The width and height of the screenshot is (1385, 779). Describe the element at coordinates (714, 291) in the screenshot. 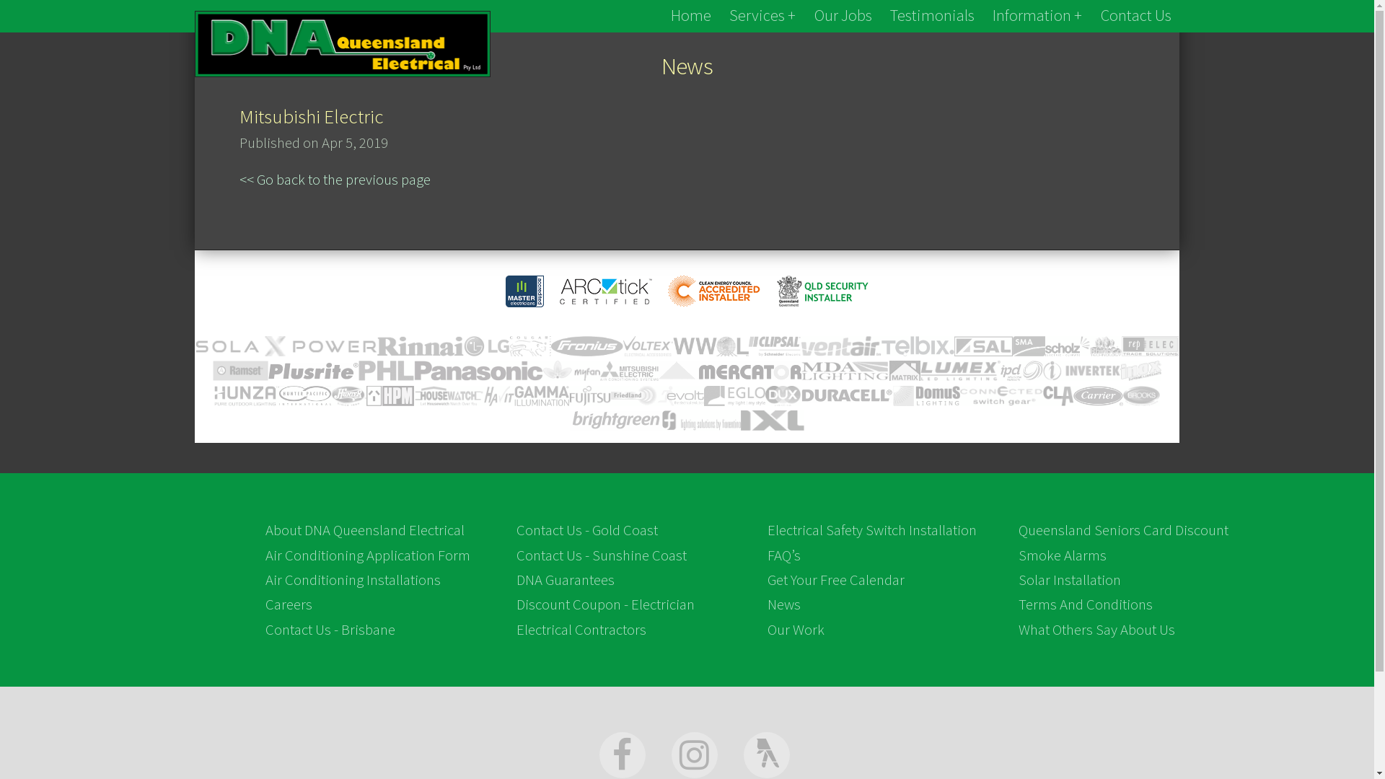

I see `Clean Energy Council Accredited Installer` at that location.